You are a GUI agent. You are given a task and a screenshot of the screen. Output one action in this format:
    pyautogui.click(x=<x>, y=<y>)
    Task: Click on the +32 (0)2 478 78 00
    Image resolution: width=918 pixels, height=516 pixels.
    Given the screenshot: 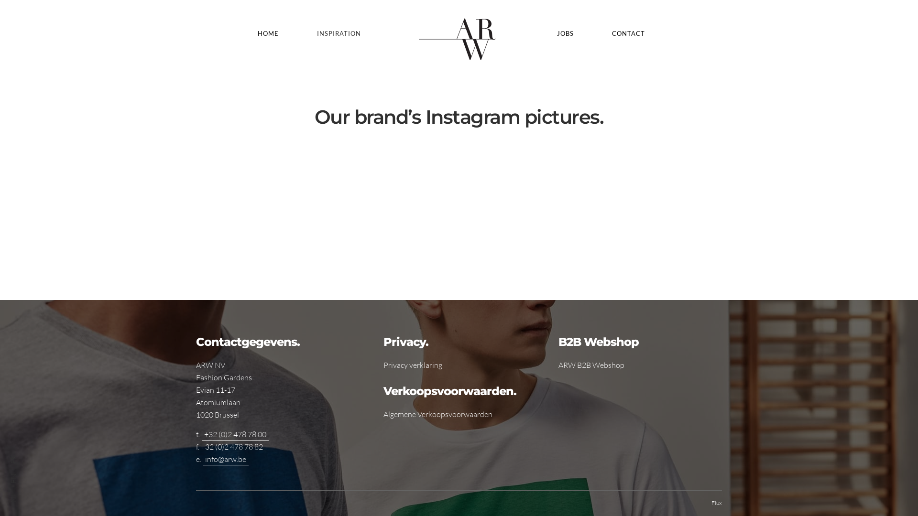 What is the action you would take?
    pyautogui.click(x=235, y=434)
    